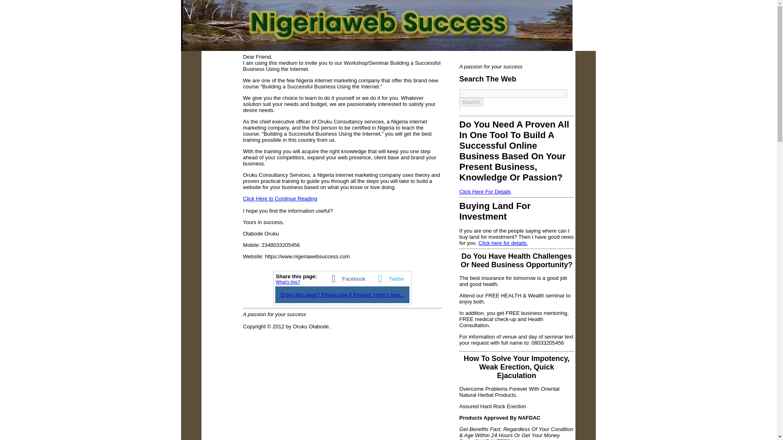 This screenshot has width=783, height=440. I want to click on Click Here to Continue Reading, so click(280, 198).